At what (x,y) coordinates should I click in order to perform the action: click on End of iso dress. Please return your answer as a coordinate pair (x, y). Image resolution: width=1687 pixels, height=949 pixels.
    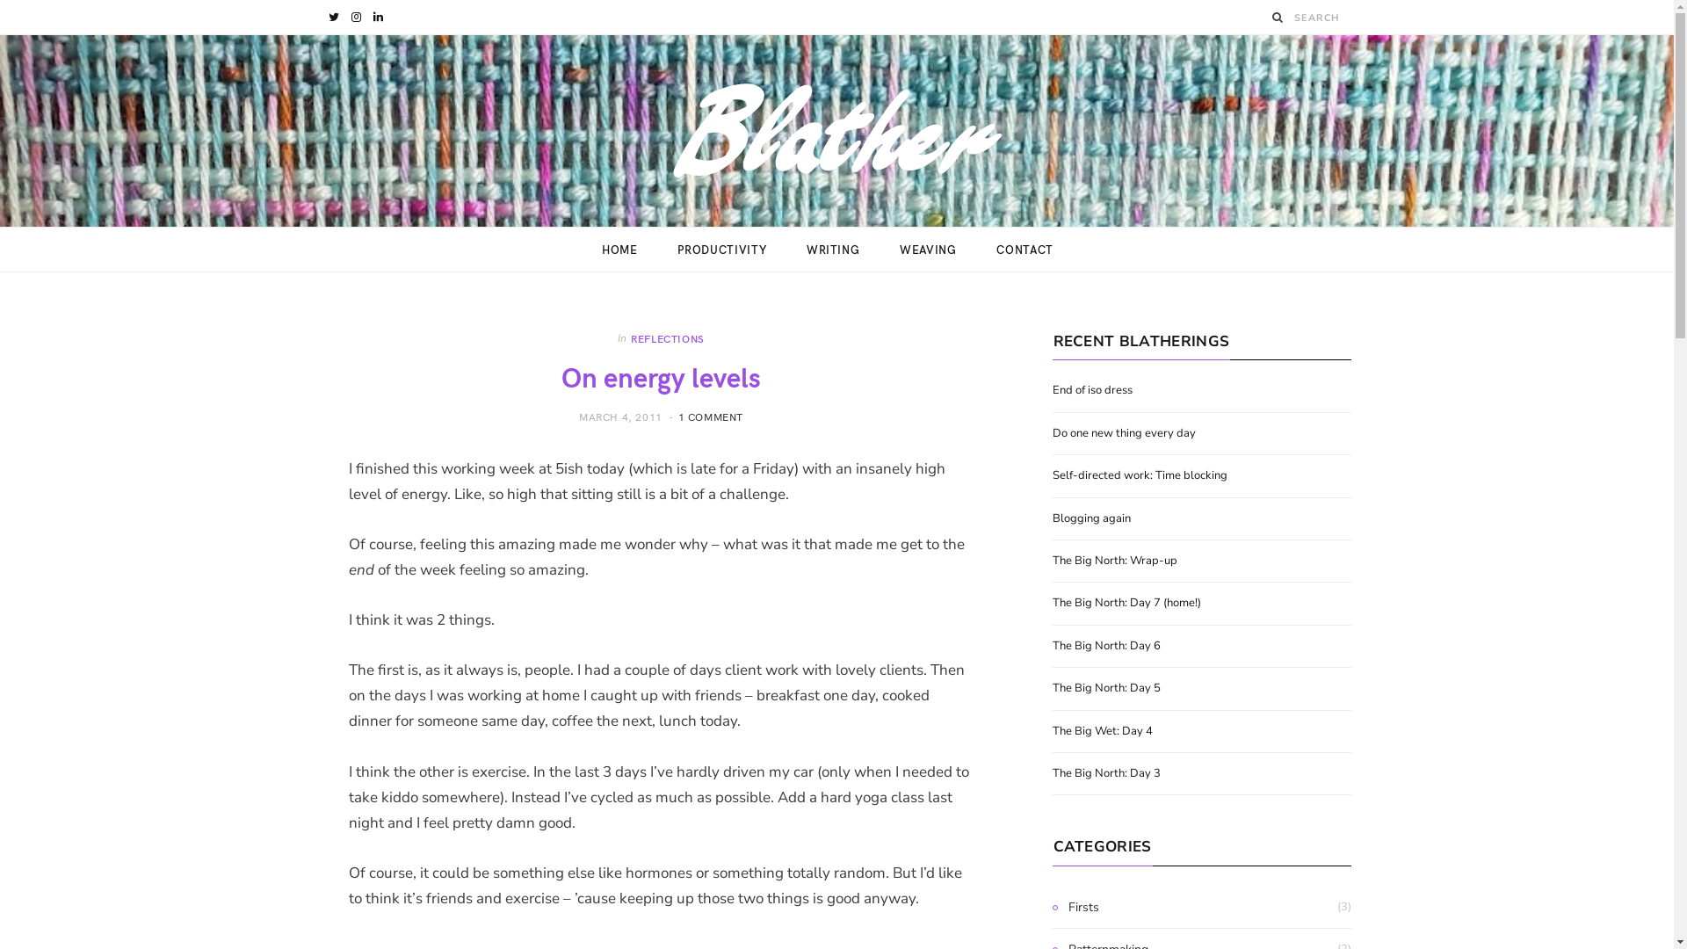
    Looking at the image, I should click on (1093, 390).